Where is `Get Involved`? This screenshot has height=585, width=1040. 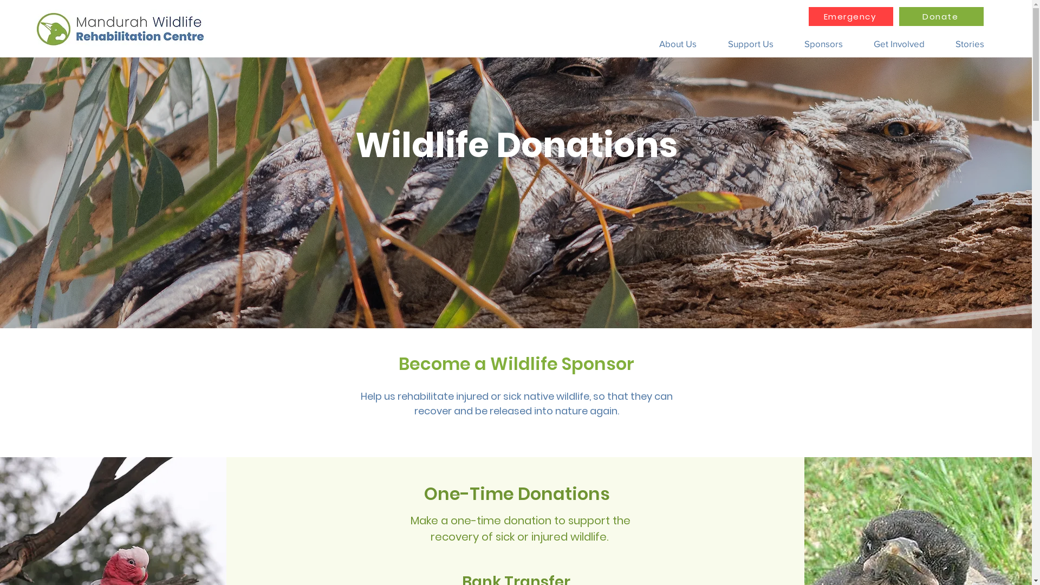
Get Involved is located at coordinates (899, 44).